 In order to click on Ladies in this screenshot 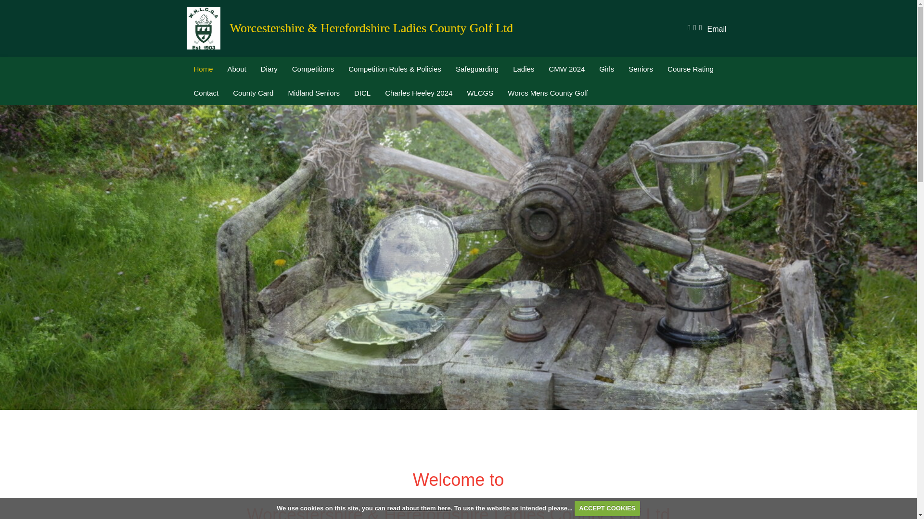, I will do `click(524, 68)`.